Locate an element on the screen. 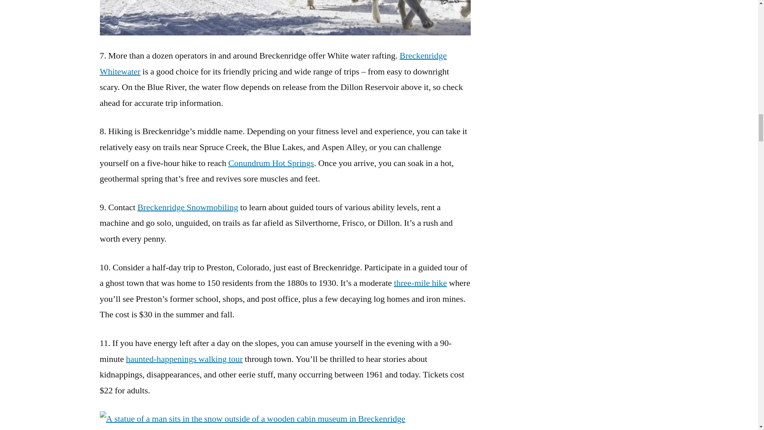 The image size is (764, 430). Breckenridge Whitewater is located at coordinates (273, 64).